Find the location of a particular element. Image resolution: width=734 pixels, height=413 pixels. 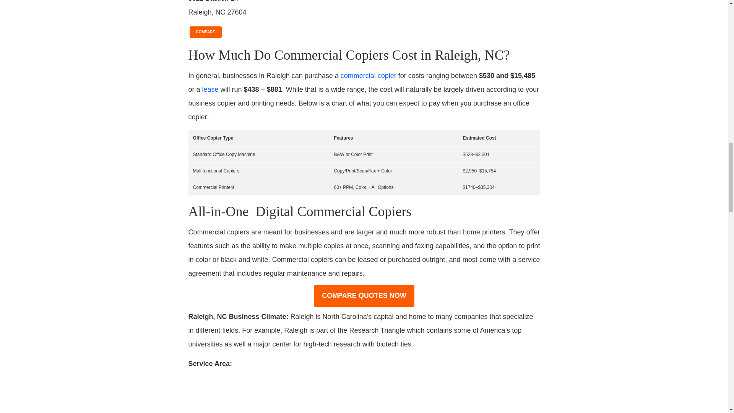

commercial copier is located at coordinates (368, 76).